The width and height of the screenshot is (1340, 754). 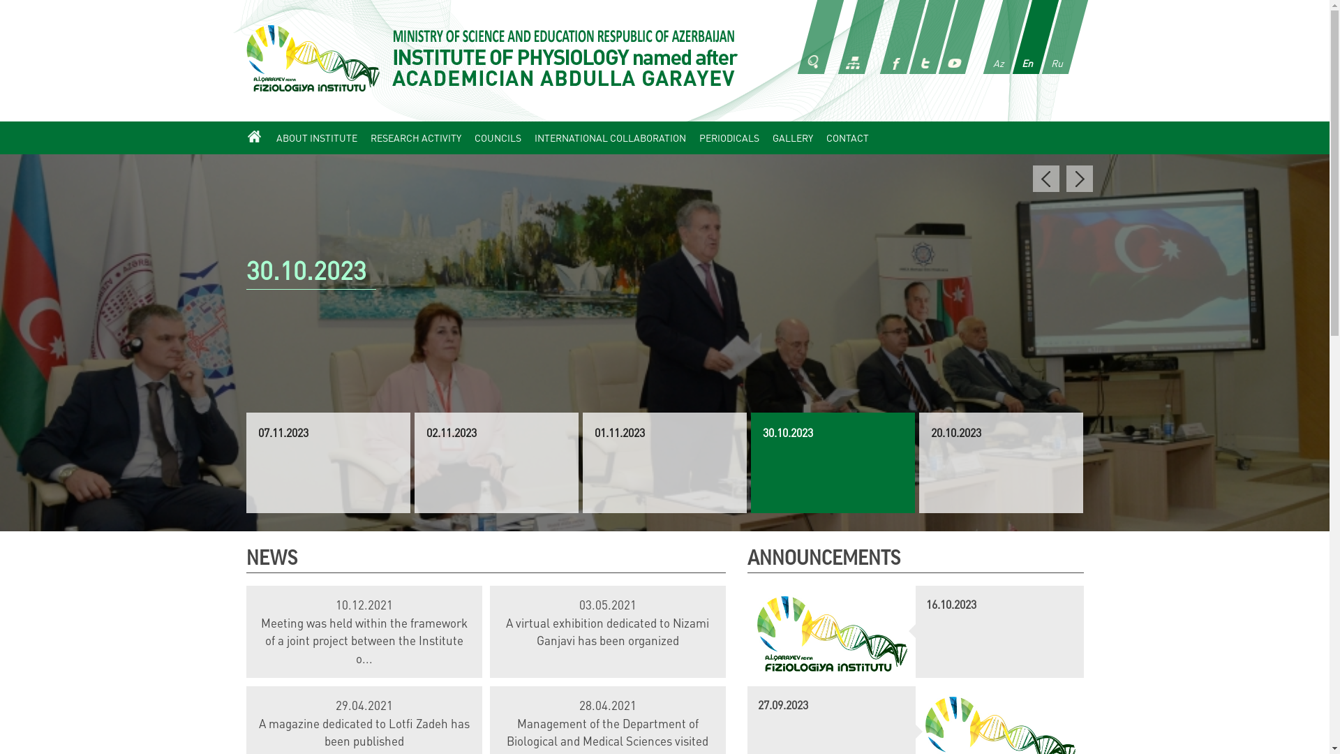 I want to click on ANNOUNCEMENTS, so click(x=824, y=559).